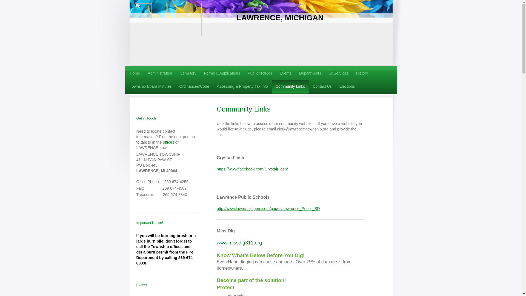 This screenshot has width=526, height=296. Describe the element at coordinates (339, 73) in the screenshot. I see `Sr Services` at that location.